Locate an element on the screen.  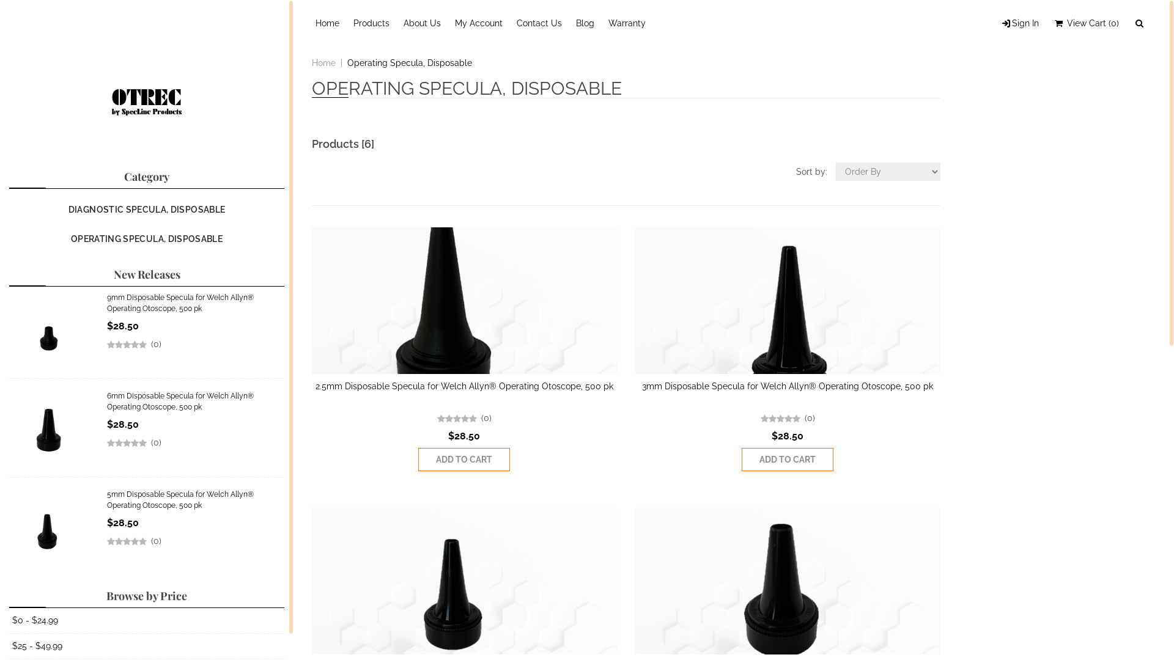
ADD TO CART is located at coordinates (788, 460).